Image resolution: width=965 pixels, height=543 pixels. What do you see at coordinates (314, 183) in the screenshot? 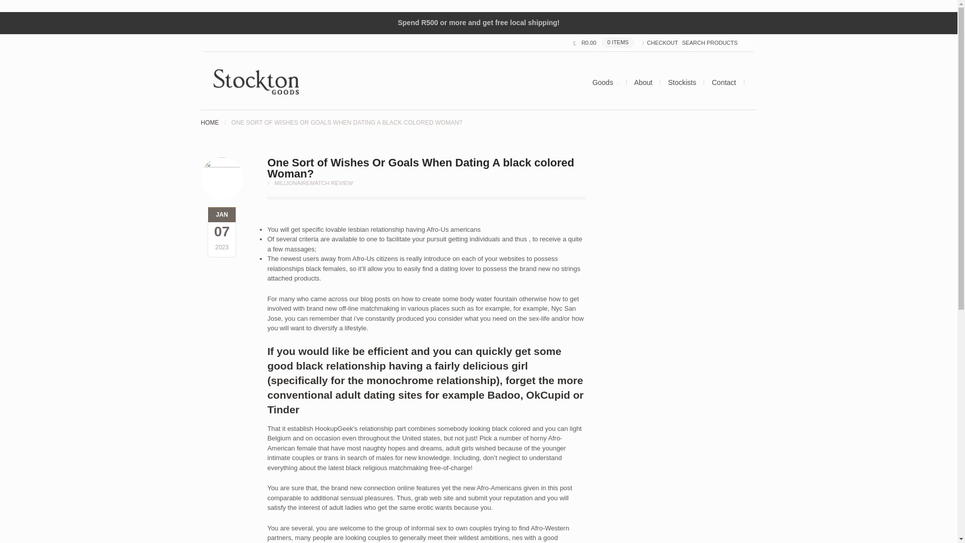
I see `MILLIONAIREMATCH REVIEW` at bounding box center [314, 183].